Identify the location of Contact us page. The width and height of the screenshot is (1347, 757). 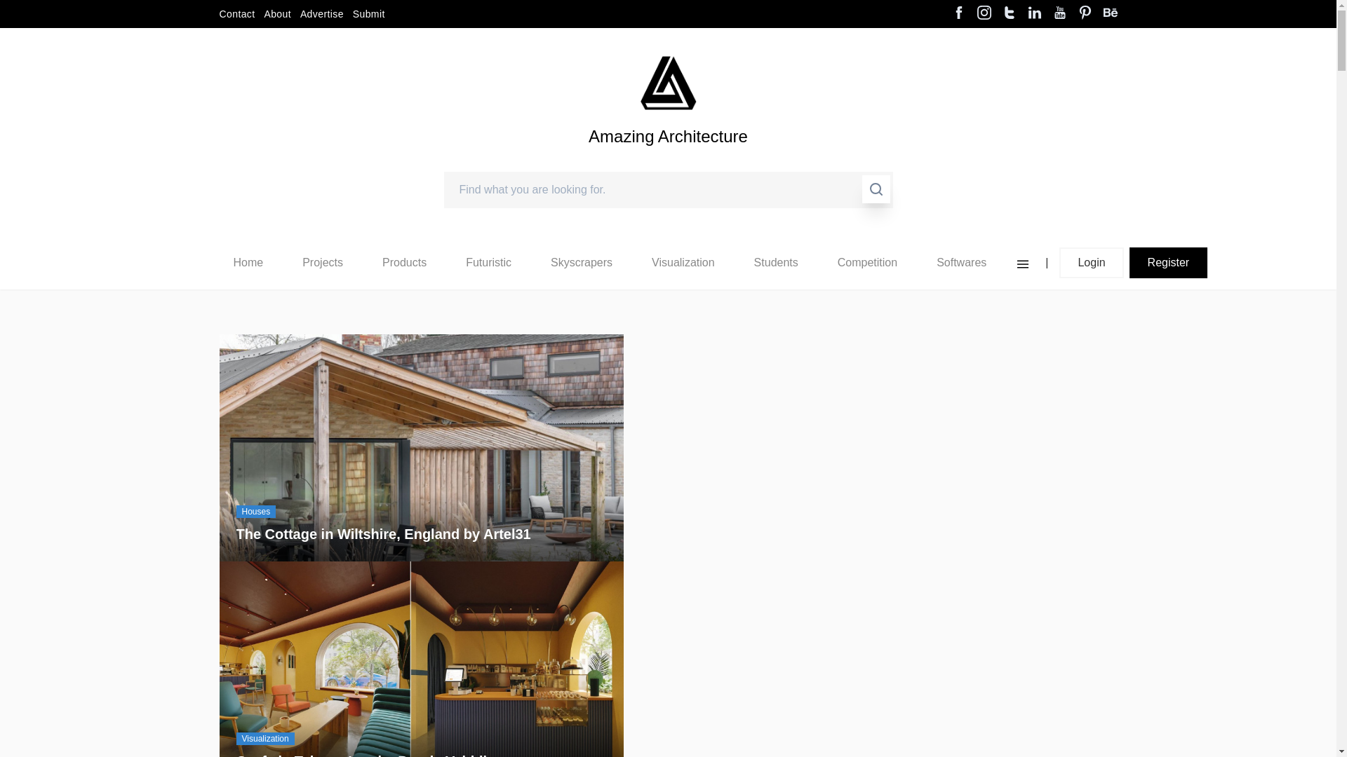
(236, 14).